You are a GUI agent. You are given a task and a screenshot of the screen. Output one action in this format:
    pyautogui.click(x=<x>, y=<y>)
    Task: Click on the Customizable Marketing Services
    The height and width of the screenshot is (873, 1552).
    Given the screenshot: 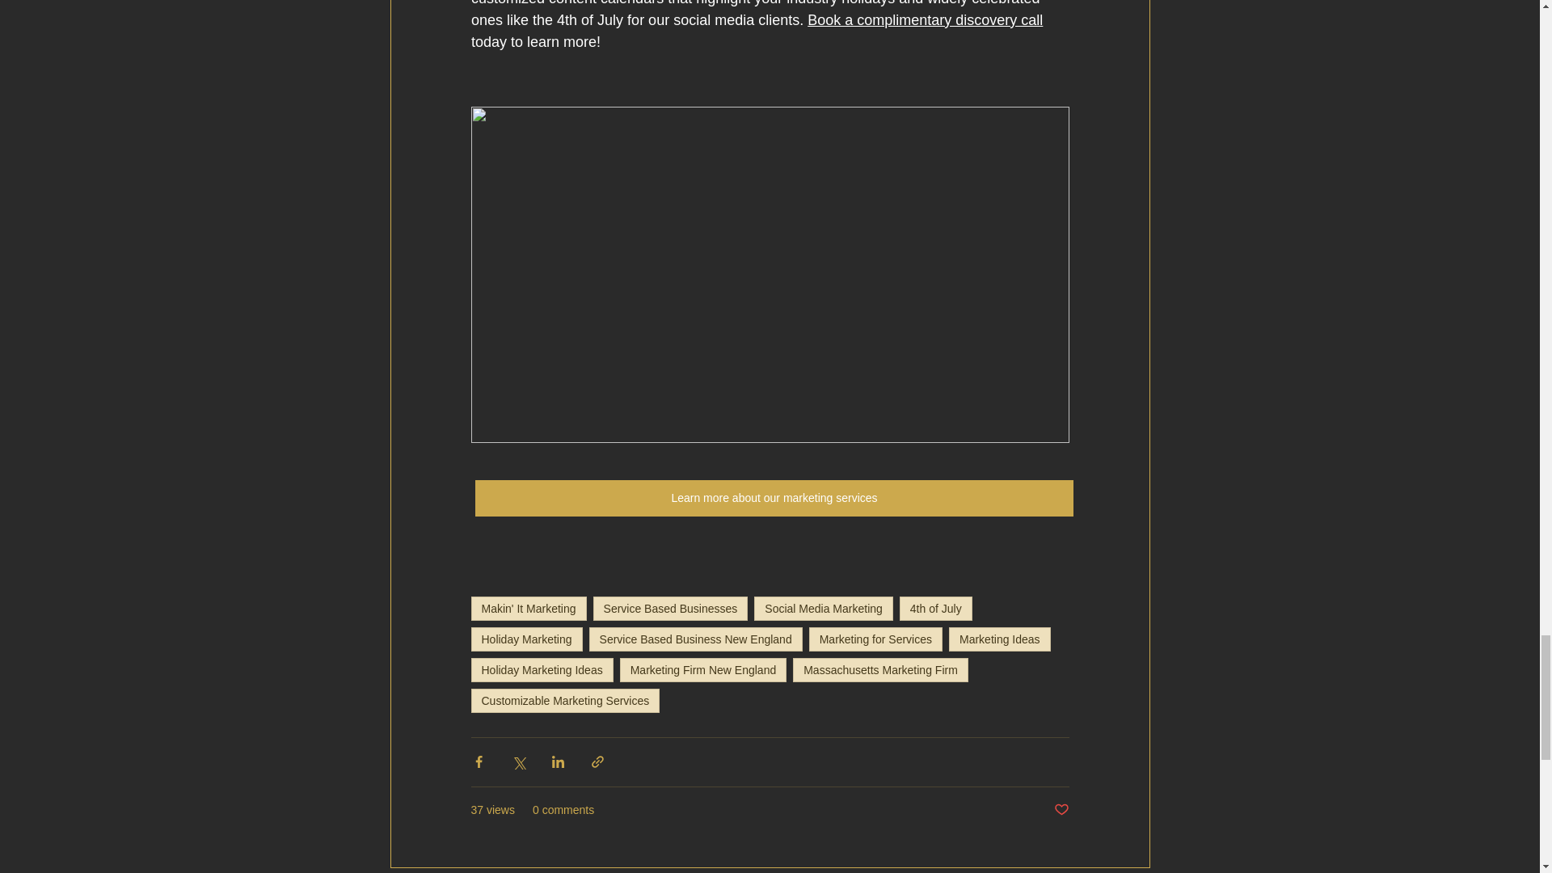 What is the action you would take?
    pyautogui.click(x=564, y=701)
    